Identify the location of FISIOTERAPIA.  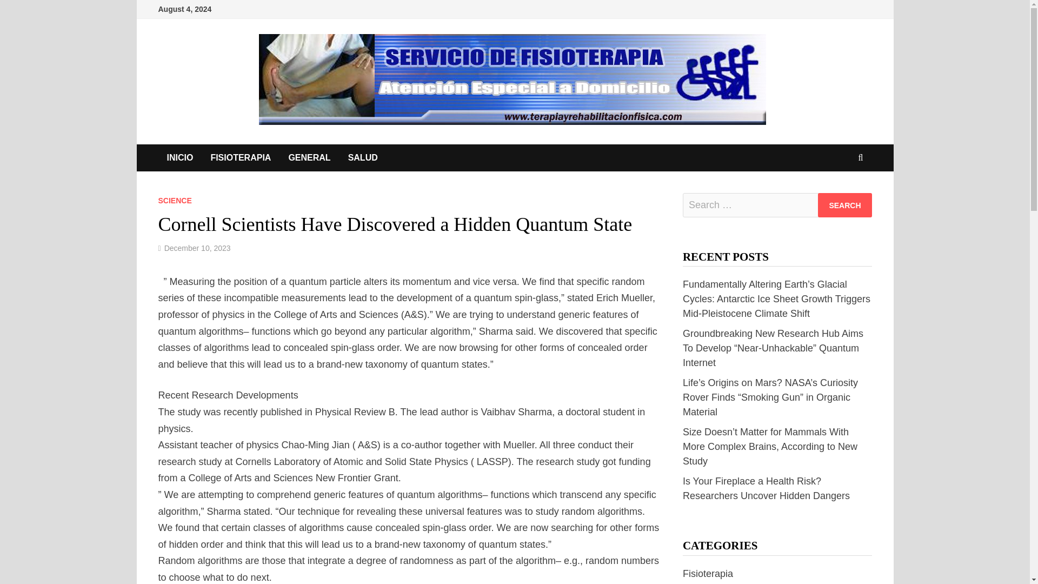
(240, 158).